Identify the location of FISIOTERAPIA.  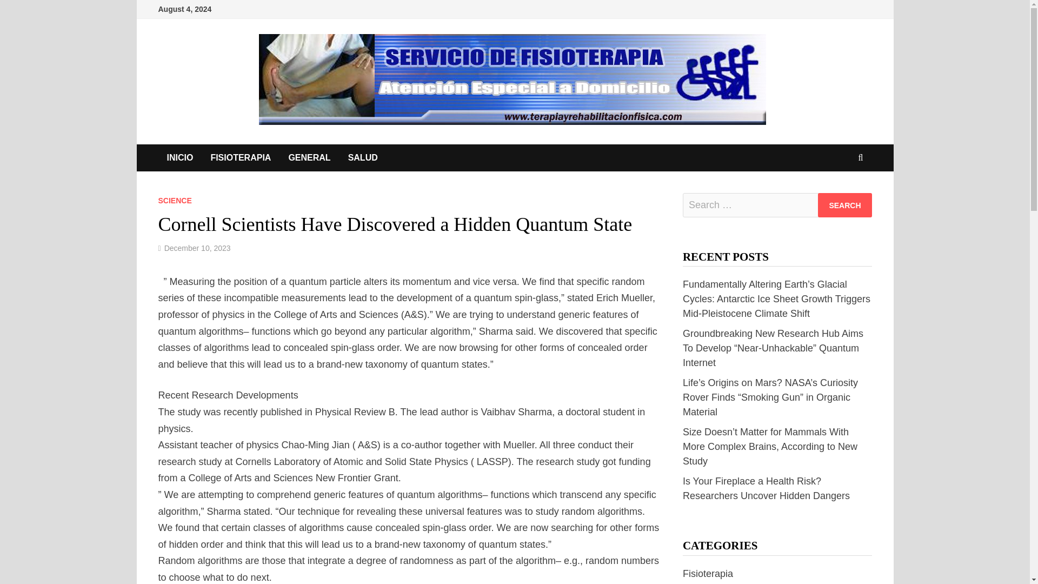
(240, 158).